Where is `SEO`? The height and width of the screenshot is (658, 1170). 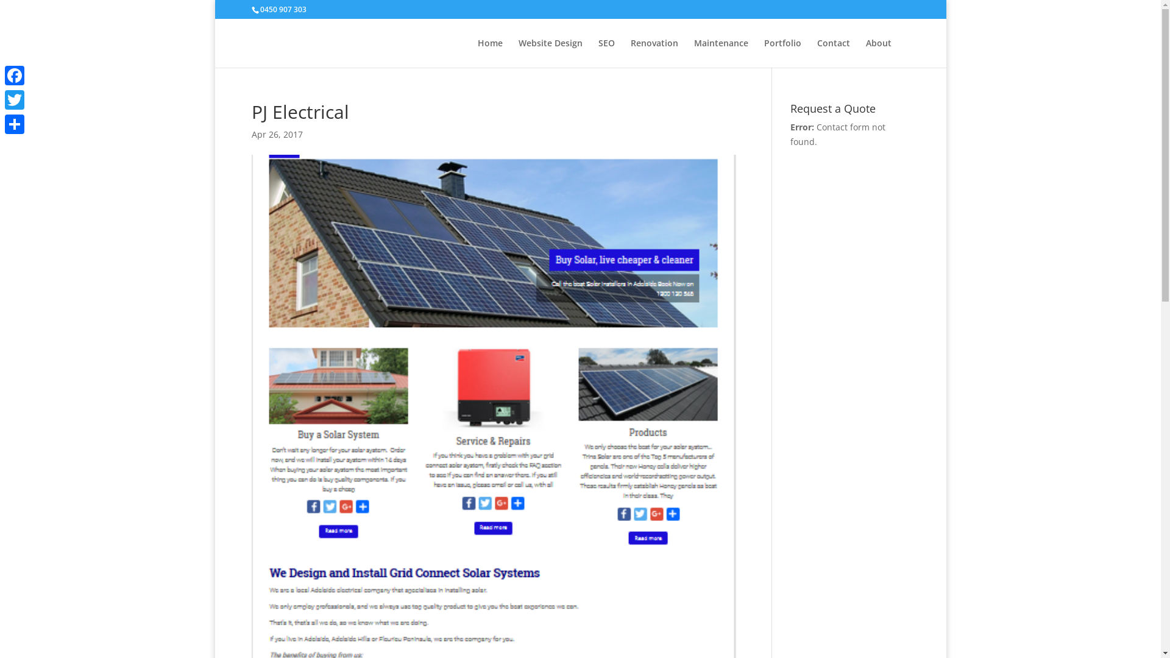 SEO is located at coordinates (607, 54).